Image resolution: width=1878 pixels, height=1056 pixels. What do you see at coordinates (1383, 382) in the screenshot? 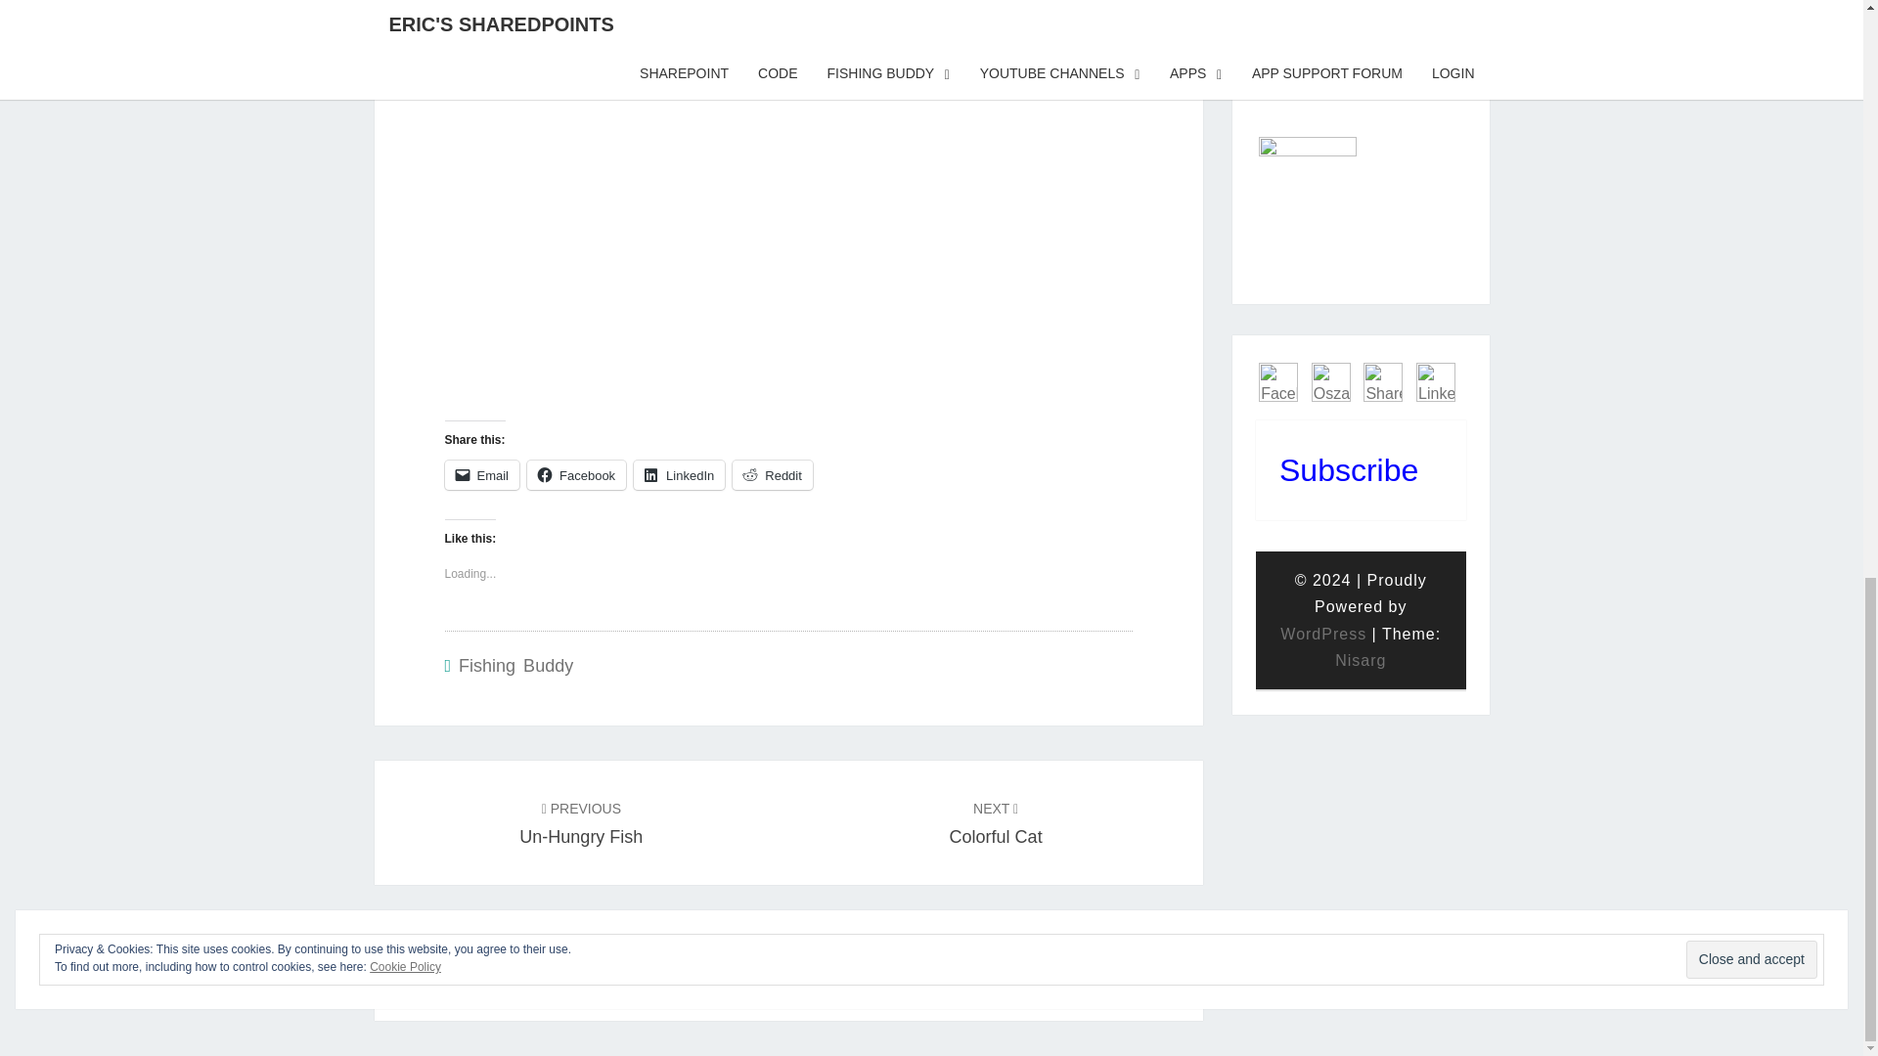
I see `Subscribe` at bounding box center [1383, 382].